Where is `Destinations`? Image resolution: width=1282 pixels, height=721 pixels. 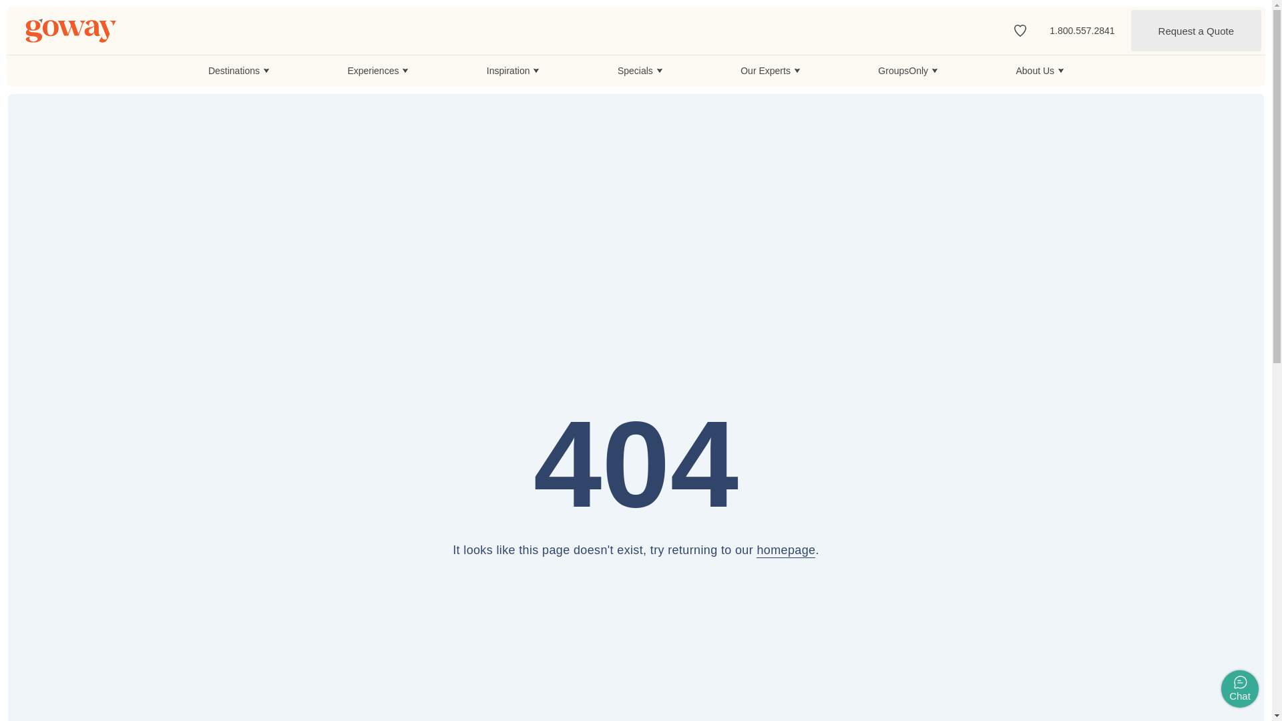
Destinations is located at coordinates (238, 71).